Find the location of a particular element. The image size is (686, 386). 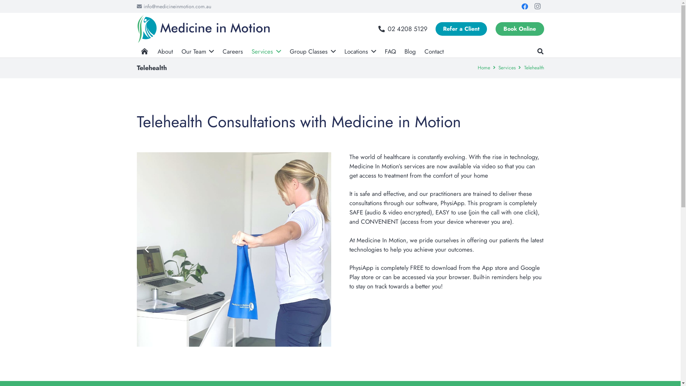

Book Online is located at coordinates (232, 307).